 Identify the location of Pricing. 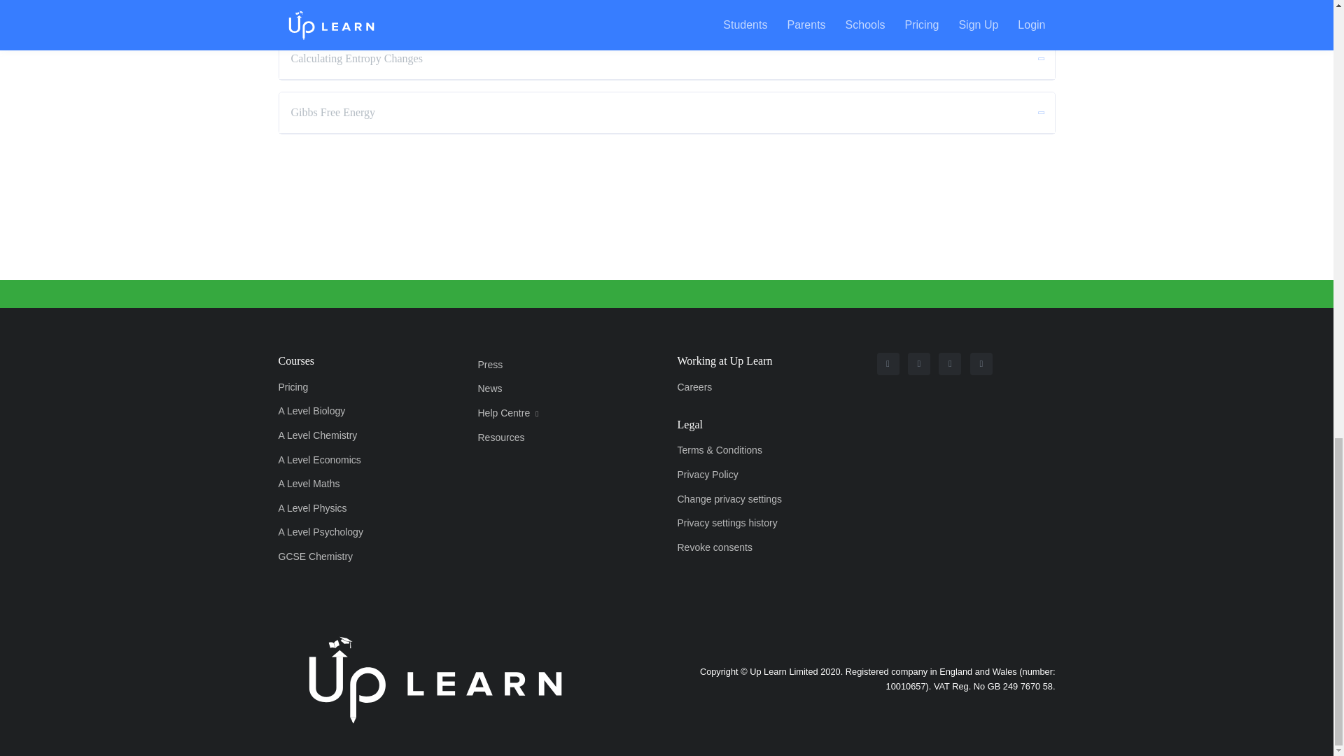
(335, 387).